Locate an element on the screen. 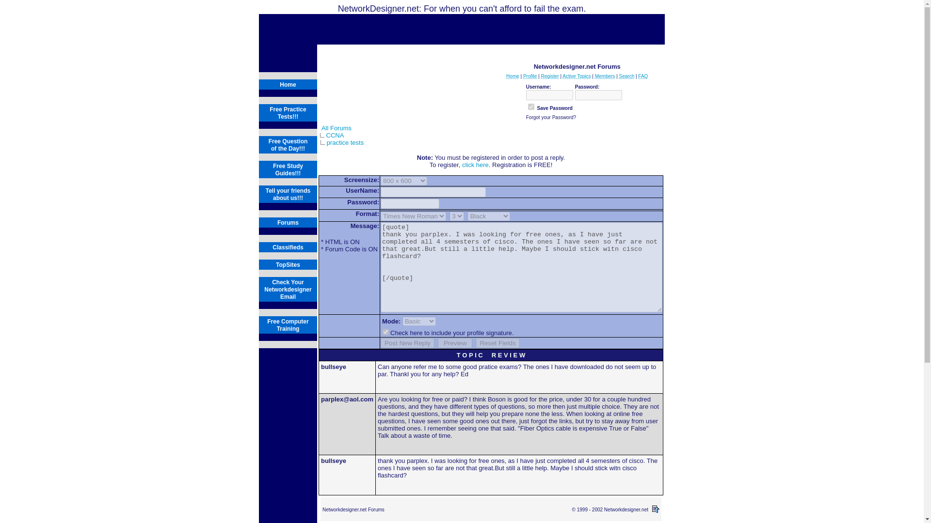 The width and height of the screenshot is (931, 523). Reset Fields is located at coordinates (498, 343).